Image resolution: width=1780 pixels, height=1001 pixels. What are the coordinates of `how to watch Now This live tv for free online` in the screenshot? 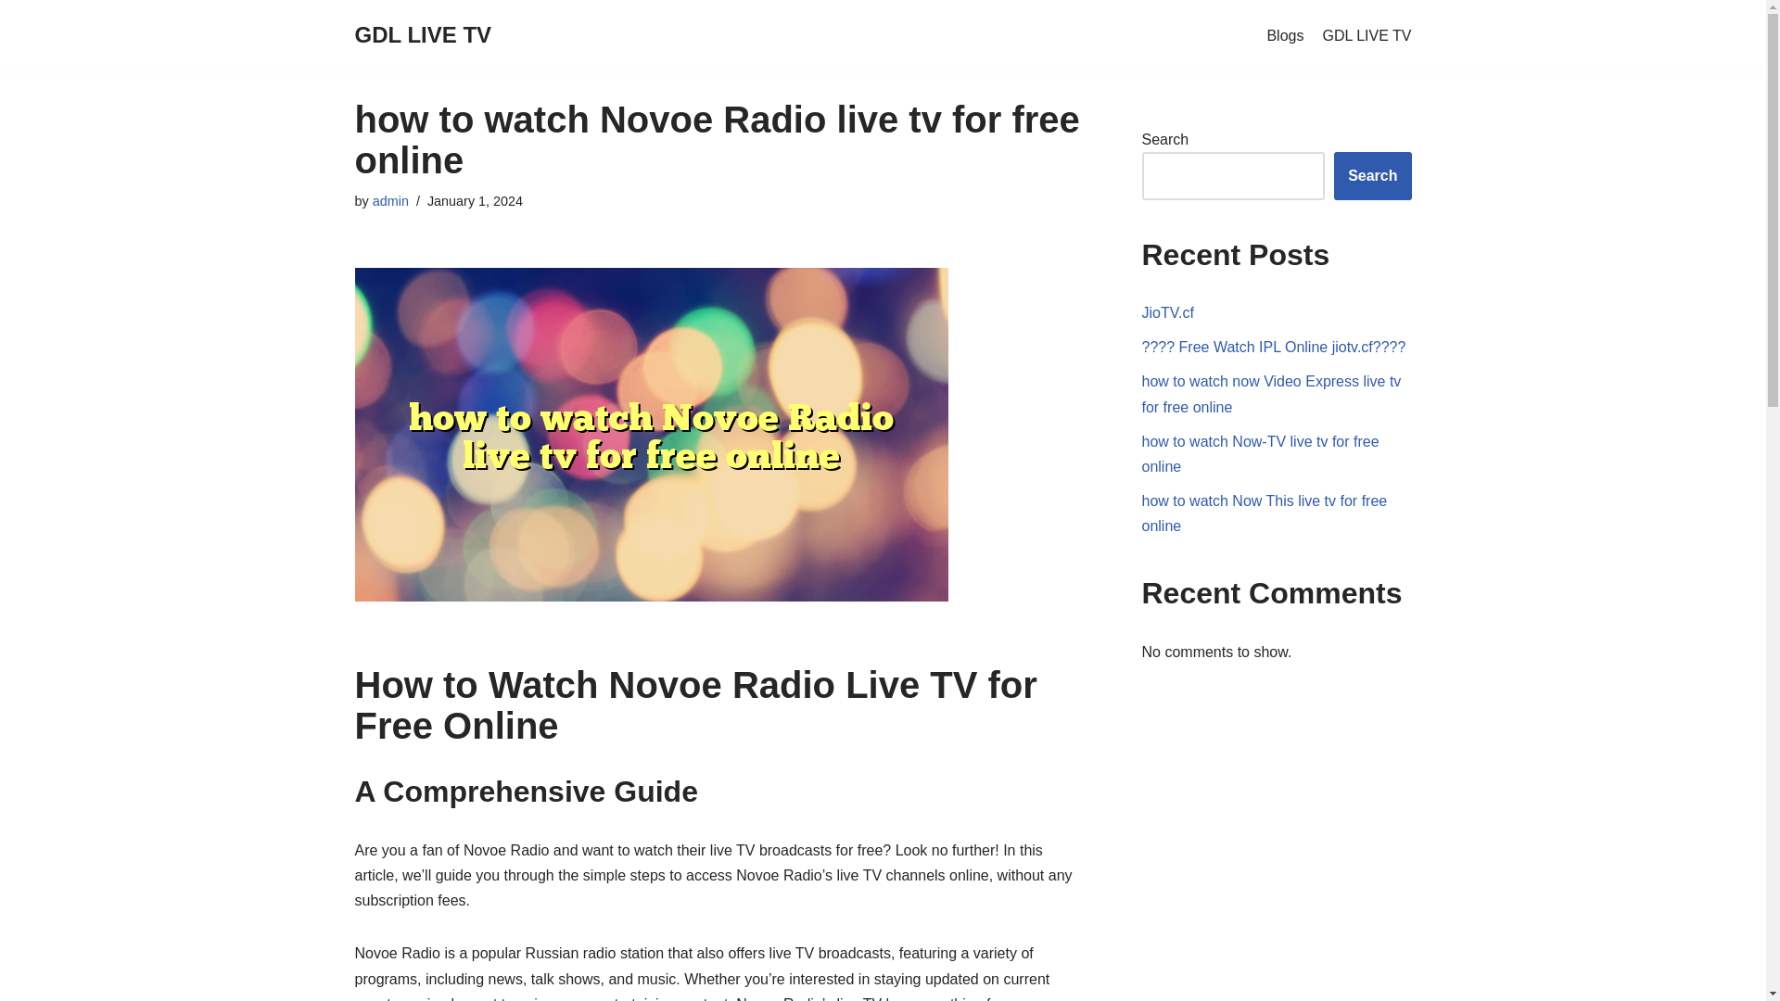 It's located at (1265, 513).